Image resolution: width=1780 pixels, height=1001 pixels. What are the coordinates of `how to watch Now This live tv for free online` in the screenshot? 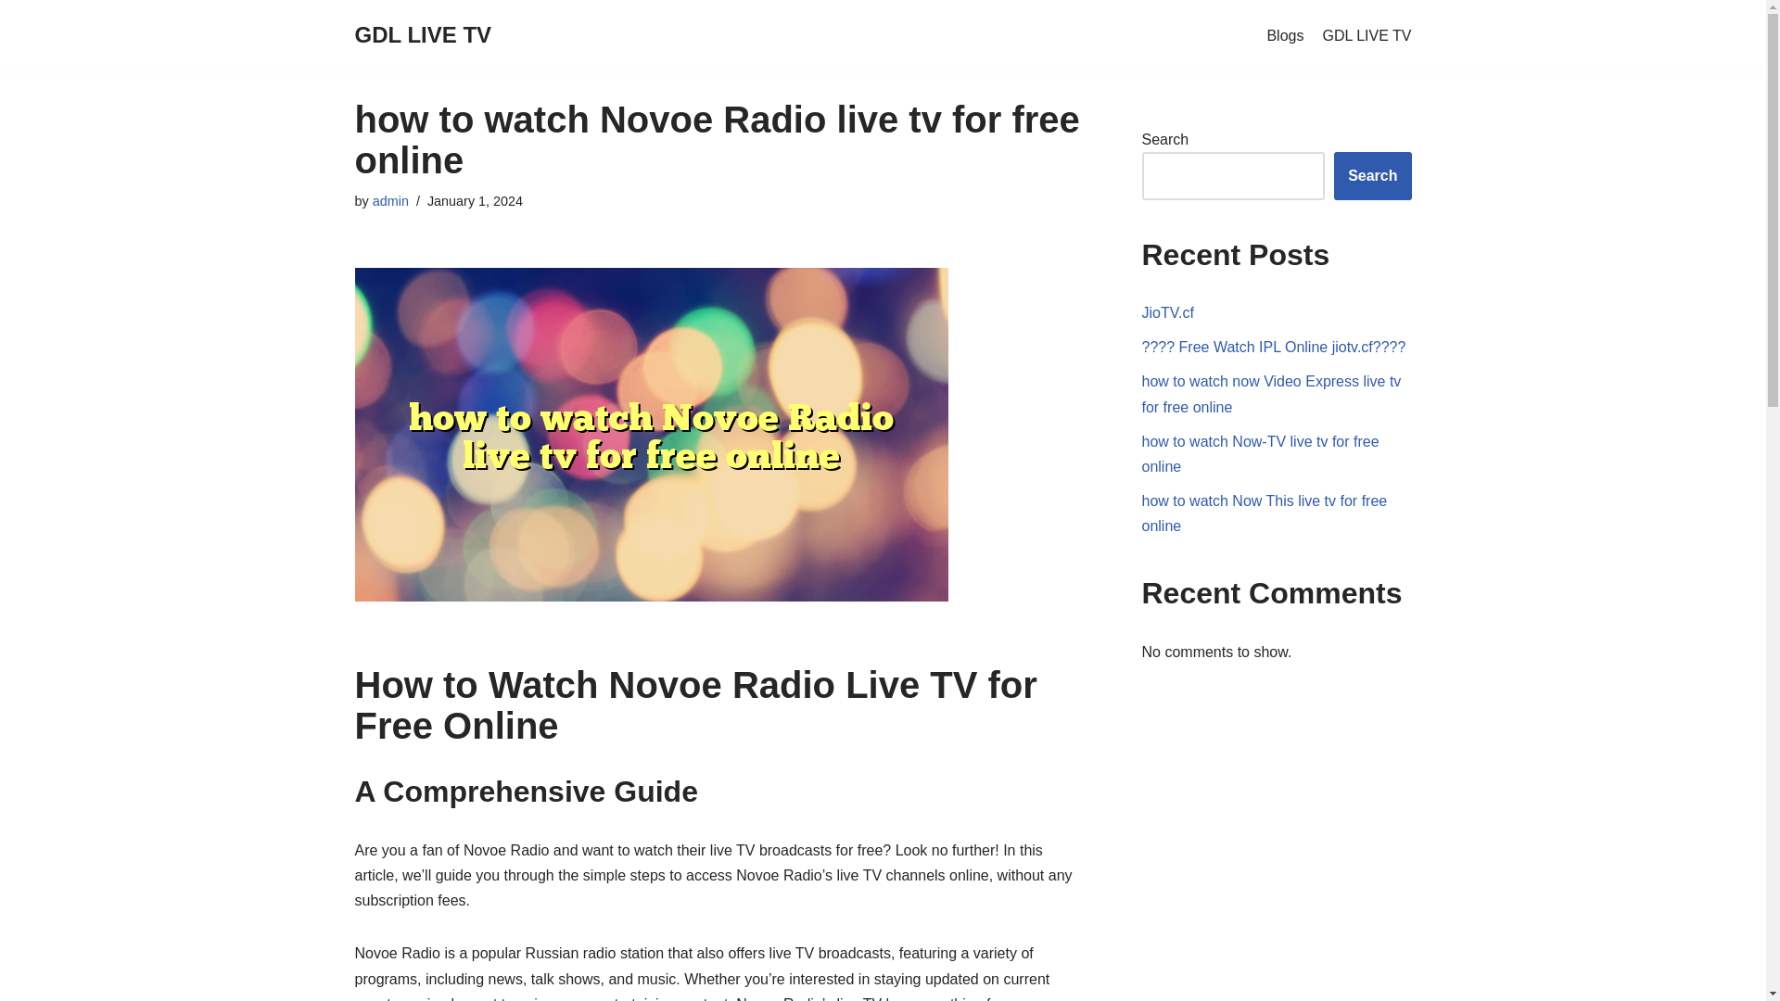 It's located at (1265, 513).